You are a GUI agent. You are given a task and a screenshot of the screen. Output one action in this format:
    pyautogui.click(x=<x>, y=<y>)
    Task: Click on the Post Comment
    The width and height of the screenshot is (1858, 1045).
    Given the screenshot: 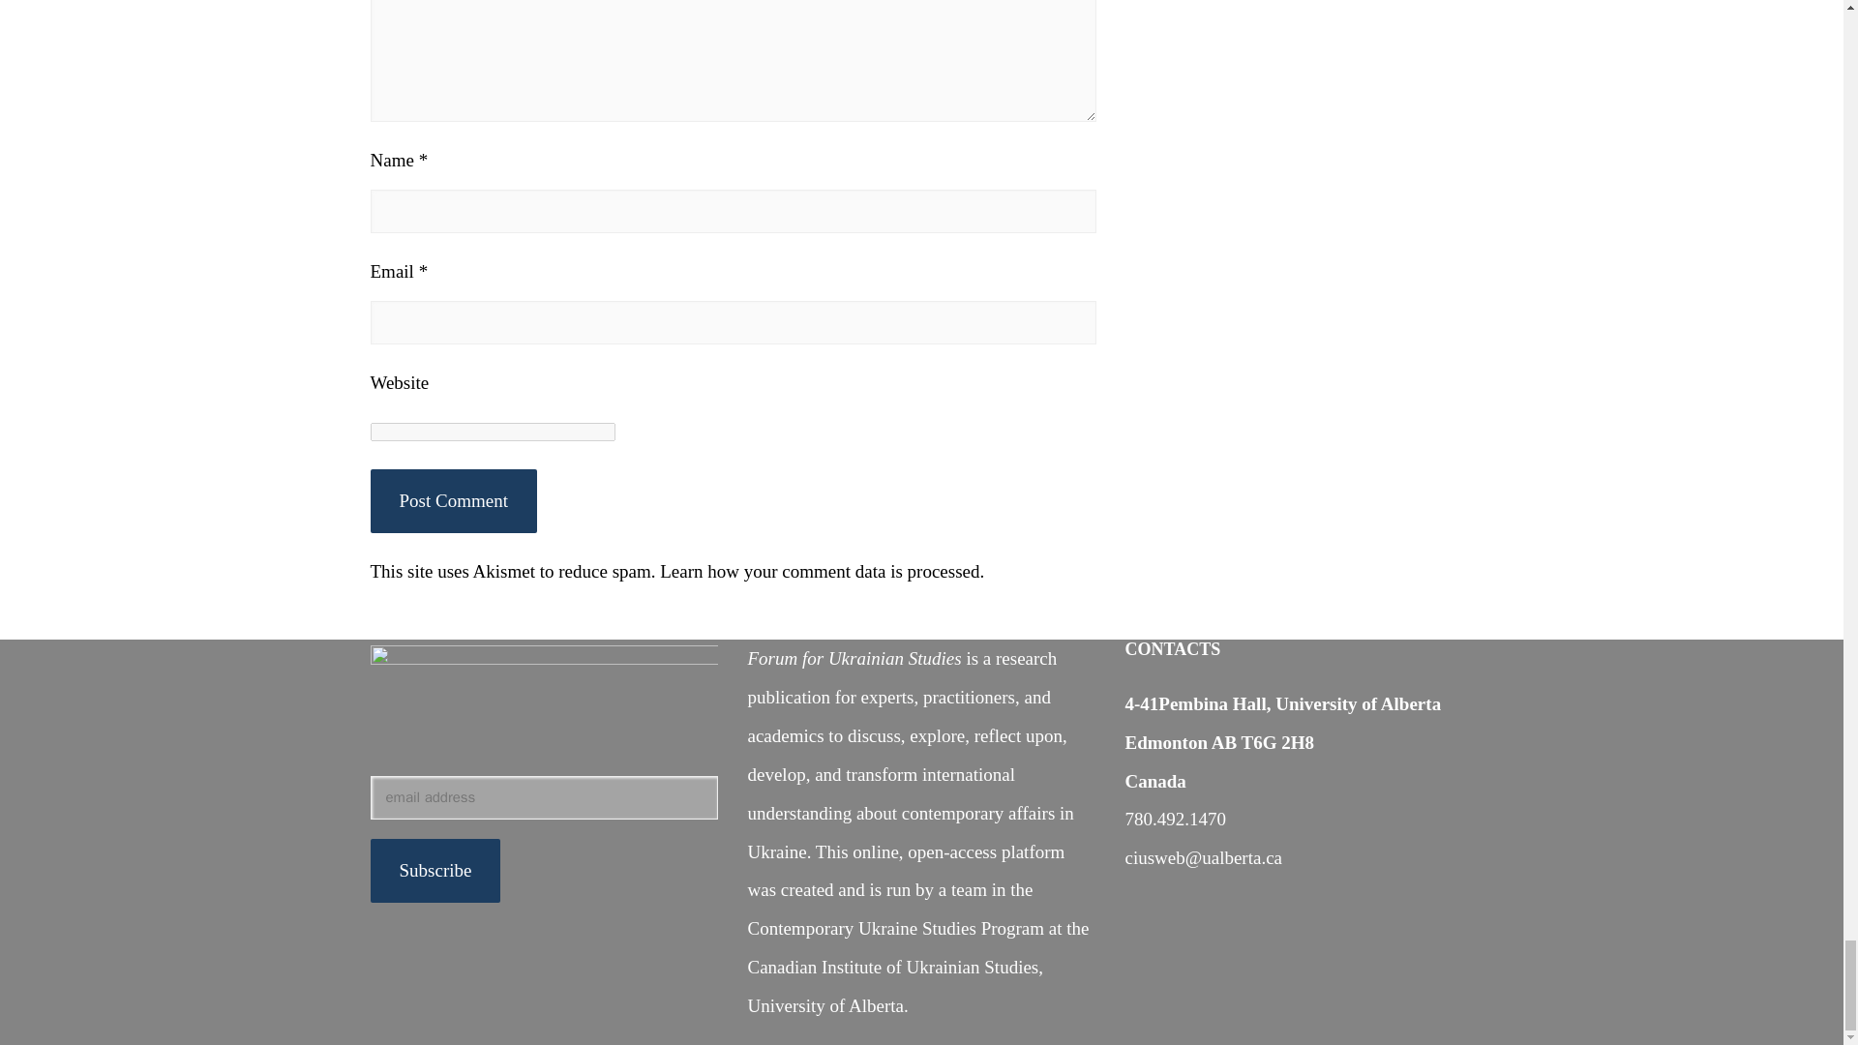 What is the action you would take?
    pyautogui.click(x=453, y=500)
    